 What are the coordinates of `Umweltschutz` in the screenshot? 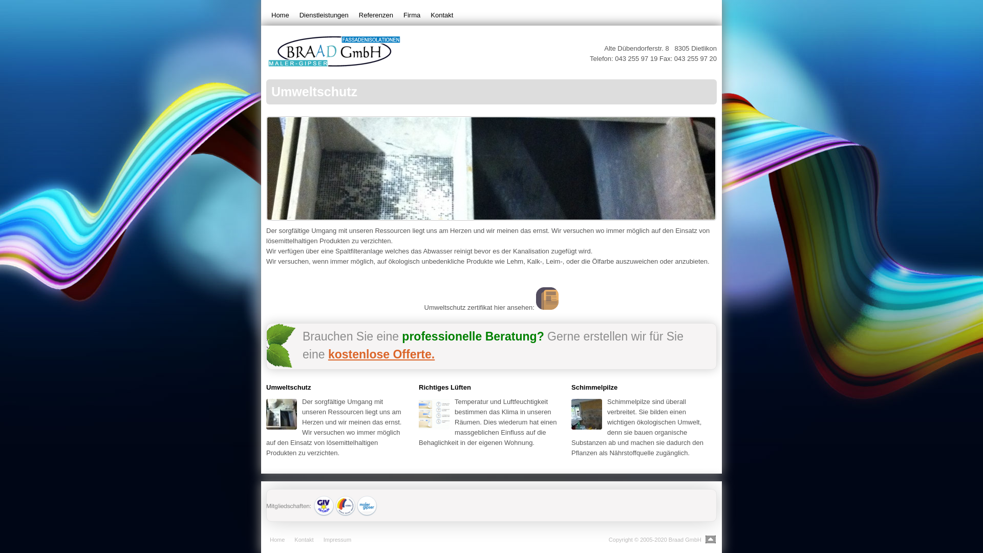 It's located at (289, 387).